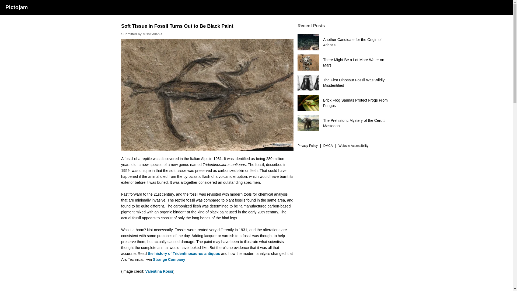 This screenshot has width=517, height=291. What do you see at coordinates (345, 63) in the screenshot?
I see `There Might Be a Lot More Water on Mars` at bounding box center [345, 63].